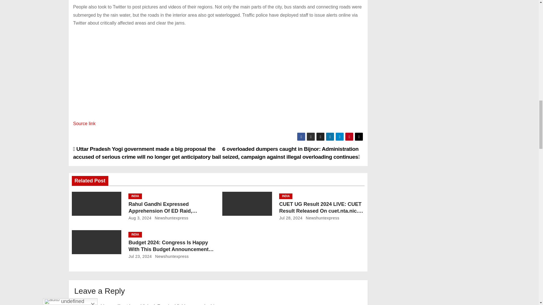 The image size is (543, 305). Describe the element at coordinates (135, 196) in the screenshot. I see `INDIA` at that location.